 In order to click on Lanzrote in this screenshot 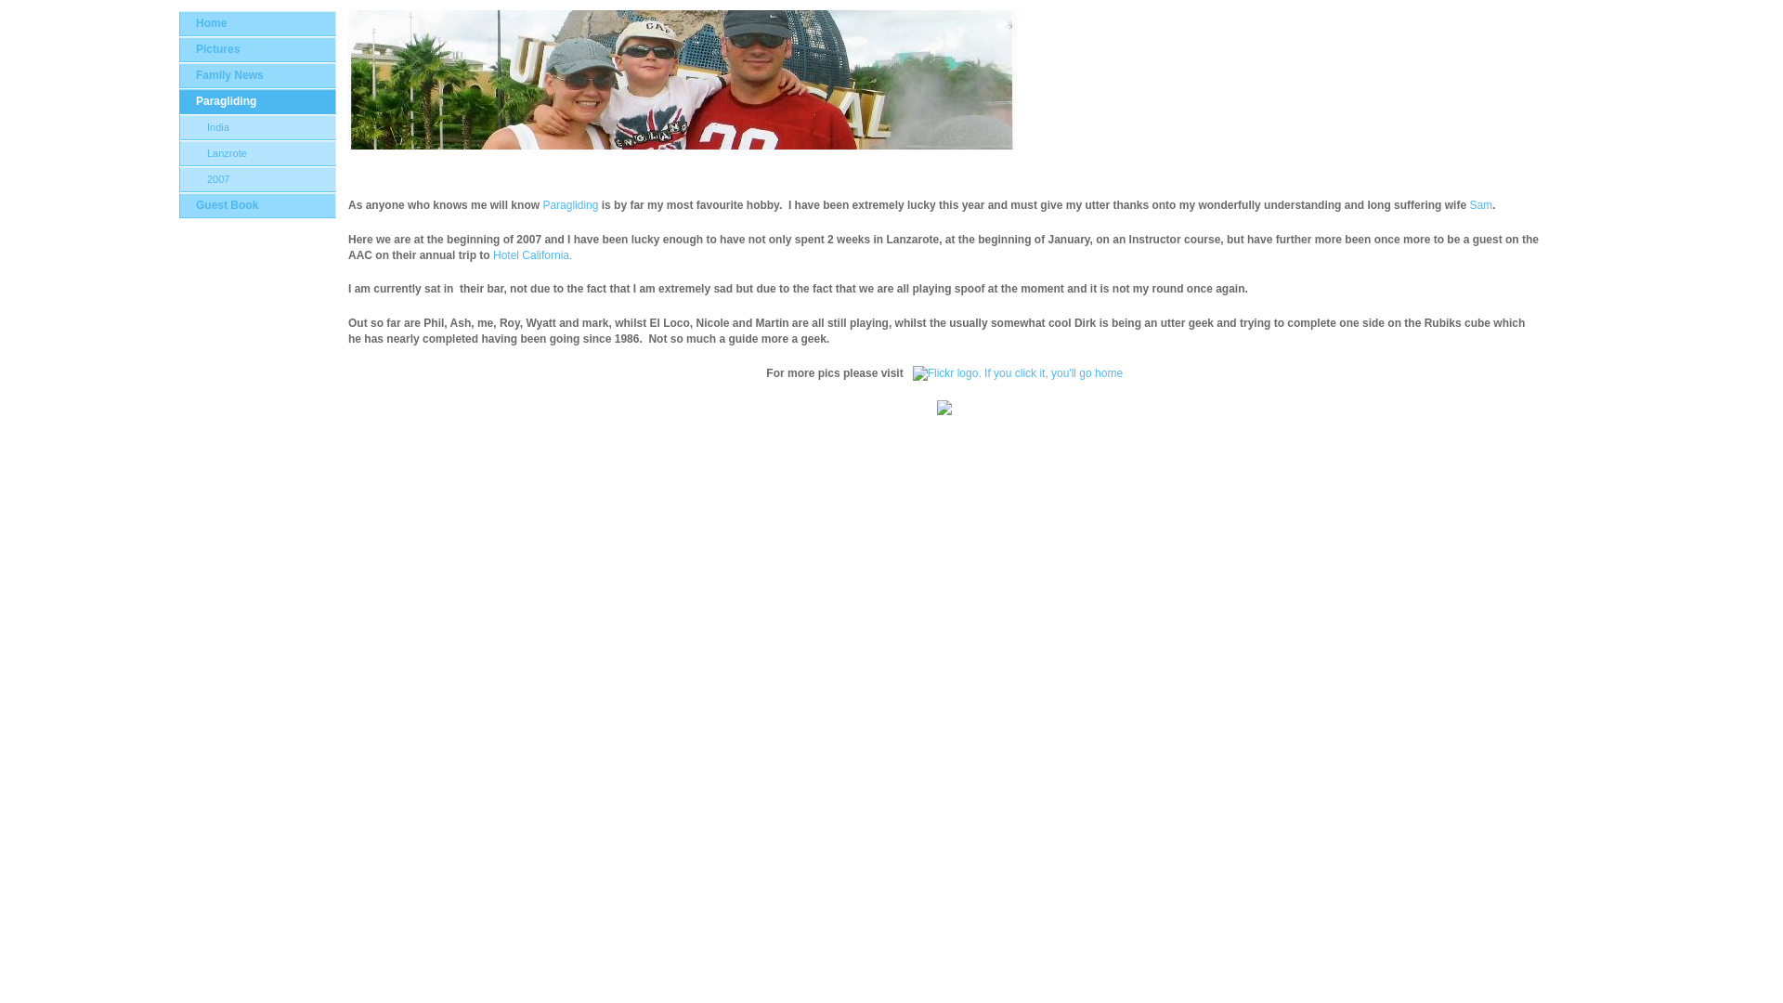, I will do `click(258, 154)`.